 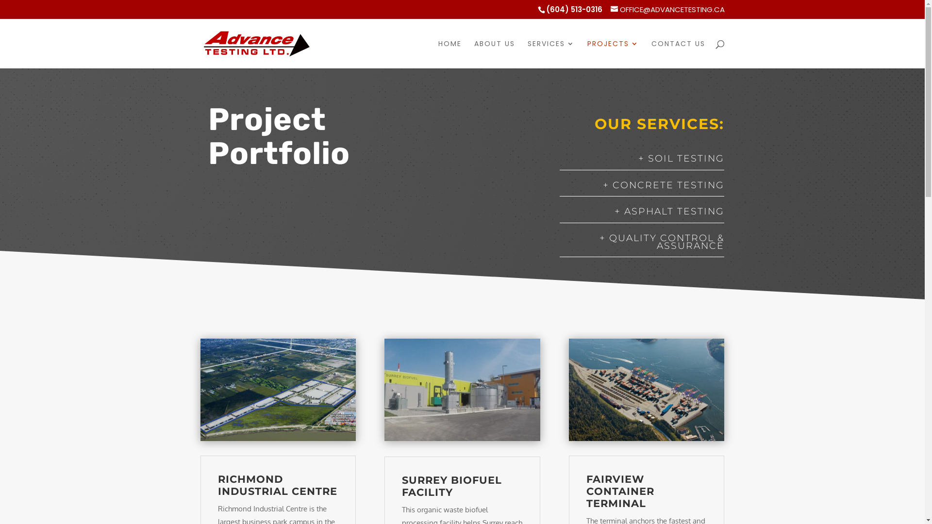 What do you see at coordinates (494, 54) in the screenshot?
I see `ABOUT US` at bounding box center [494, 54].